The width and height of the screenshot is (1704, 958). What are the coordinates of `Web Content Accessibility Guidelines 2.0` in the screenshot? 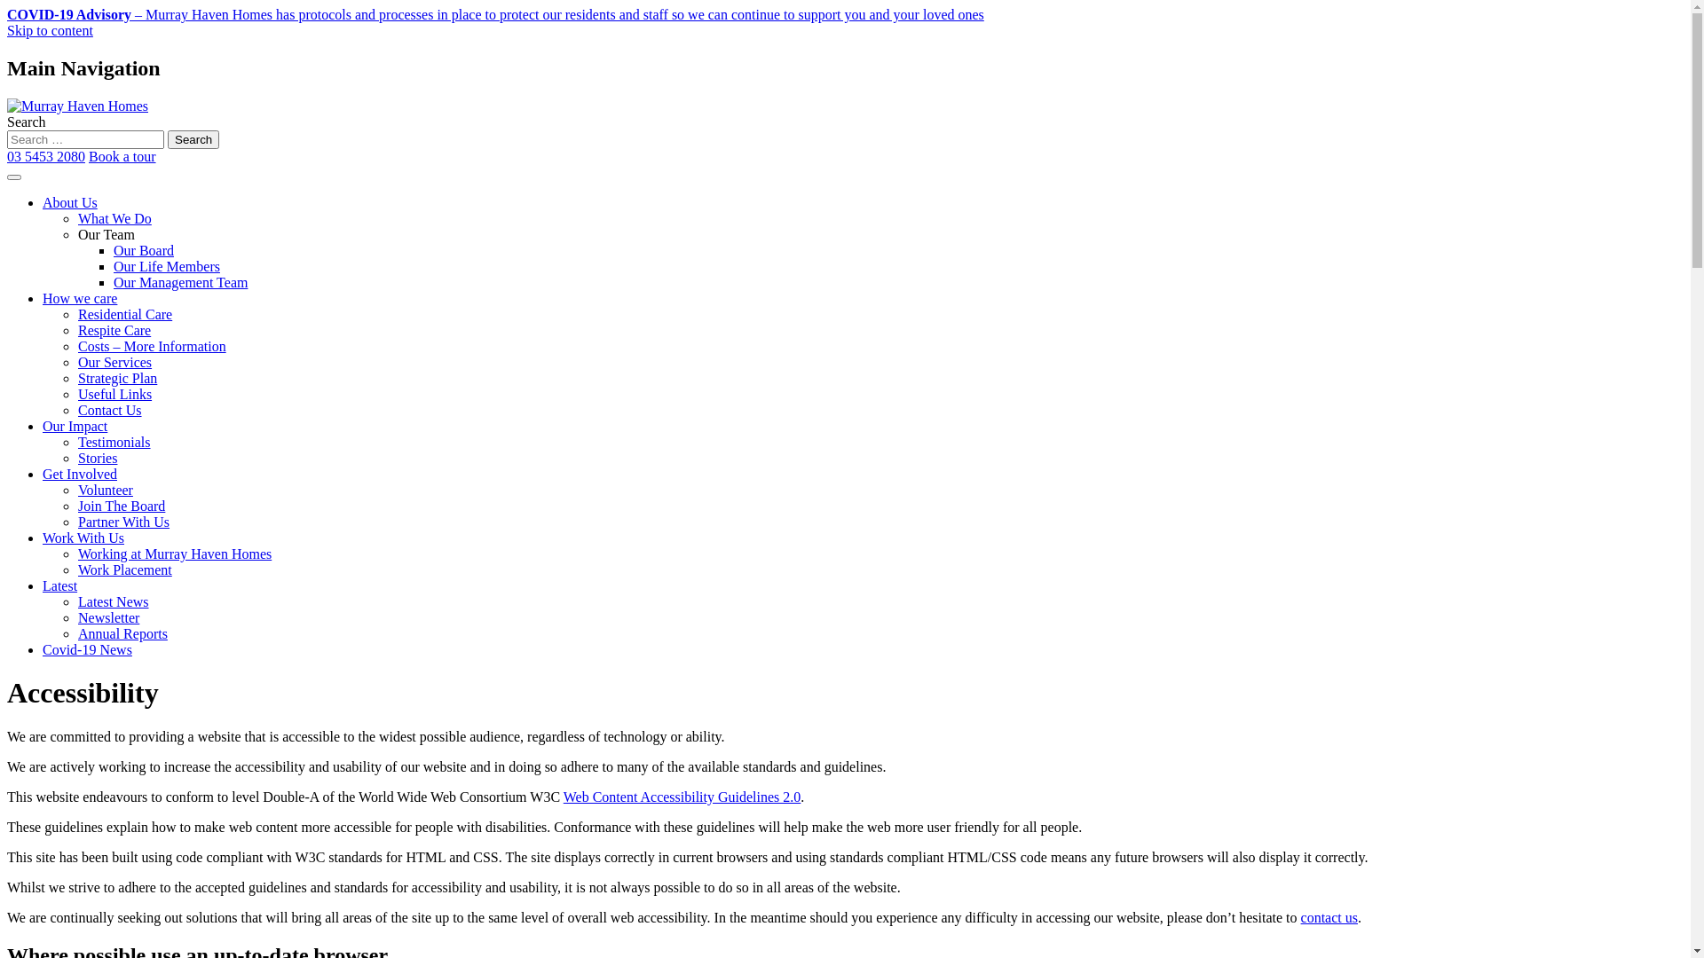 It's located at (682, 797).